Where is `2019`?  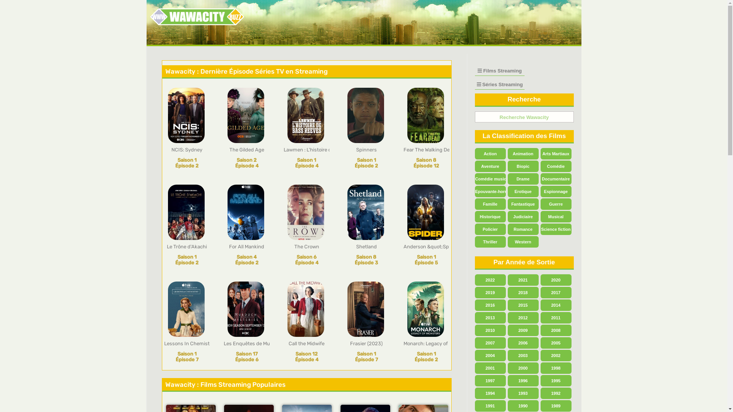
2019 is located at coordinates (490, 293).